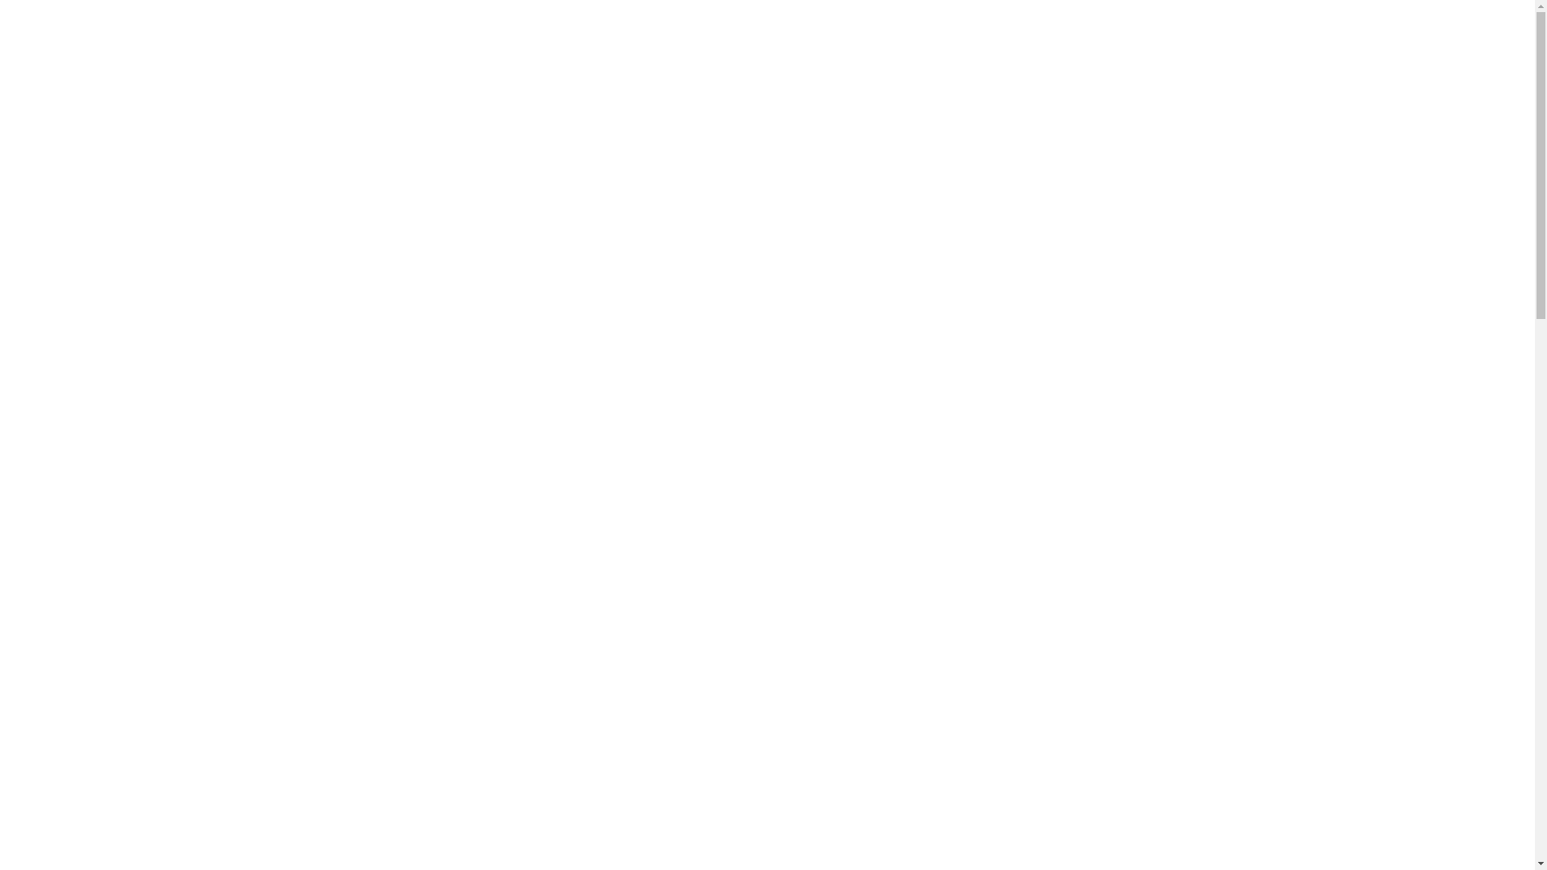 Image resolution: width=1547 pixels, height=870 pixels. What do you see at coordinates (122, 420) in the screenshot?
I see `Ayurveda-Burnout-Konsultation` at bounding box center [122, 420].